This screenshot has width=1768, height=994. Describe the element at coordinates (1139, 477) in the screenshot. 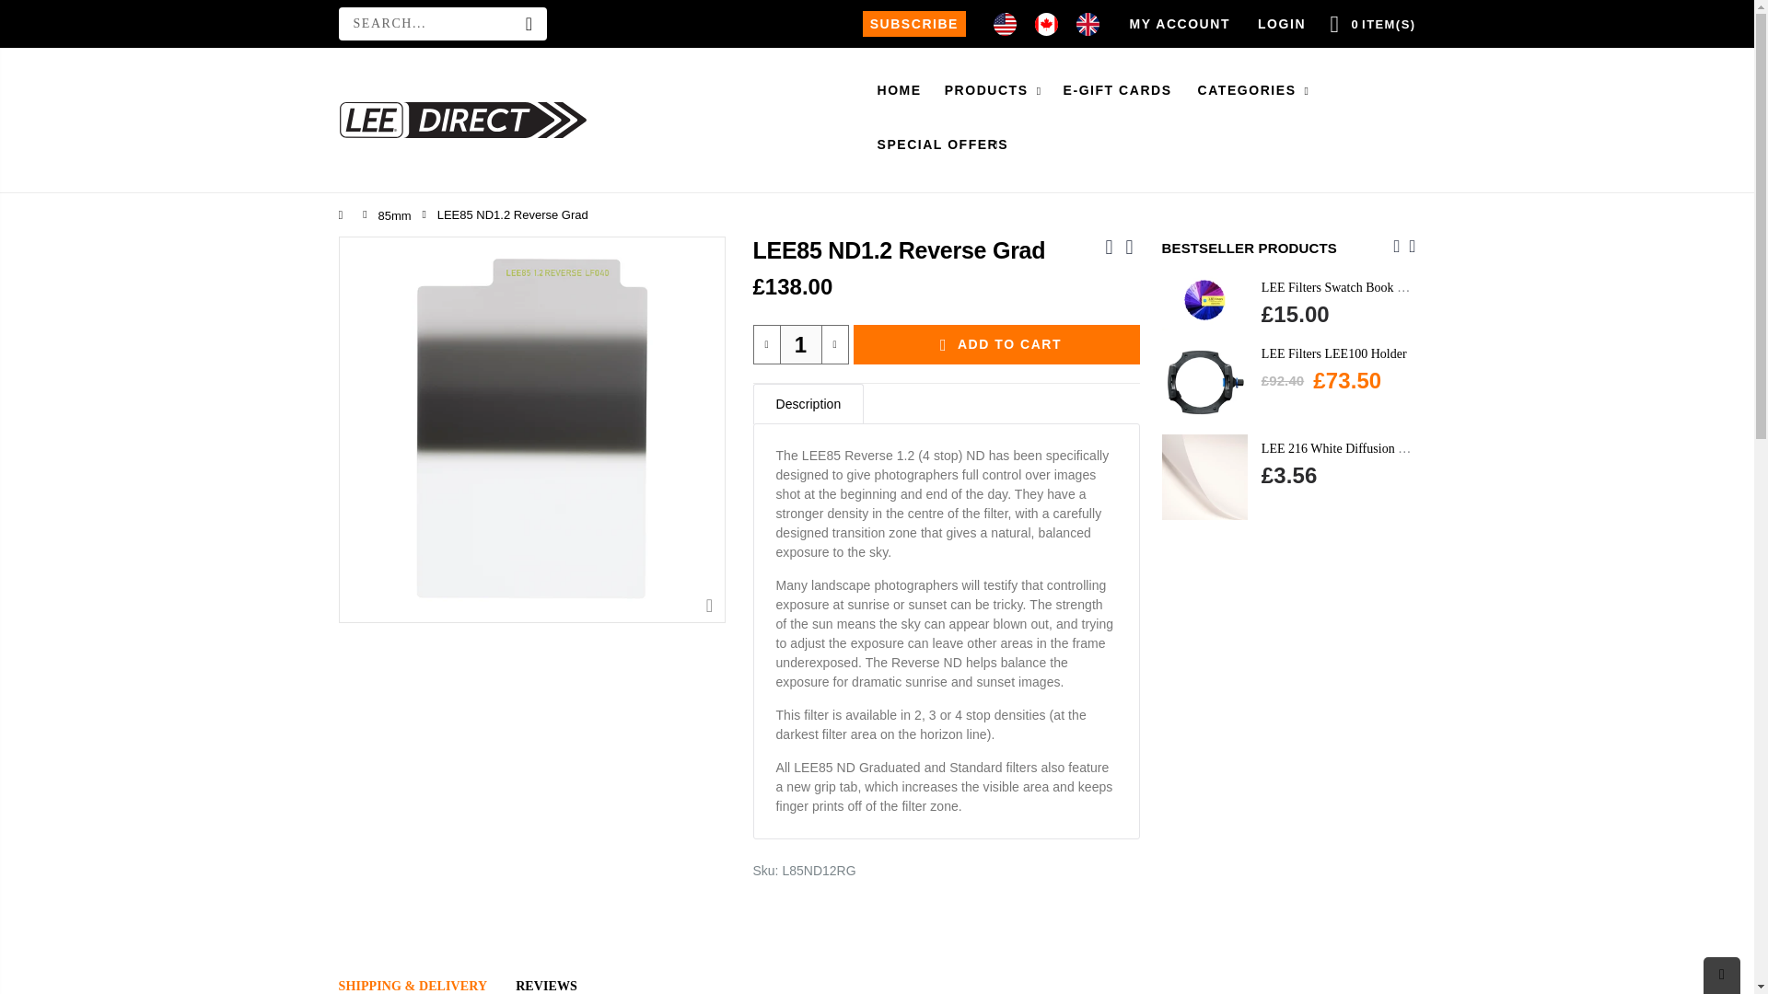

I see `LEE 809 Warm Amber 8 Zircon for LED Lighting Gel` at that location.